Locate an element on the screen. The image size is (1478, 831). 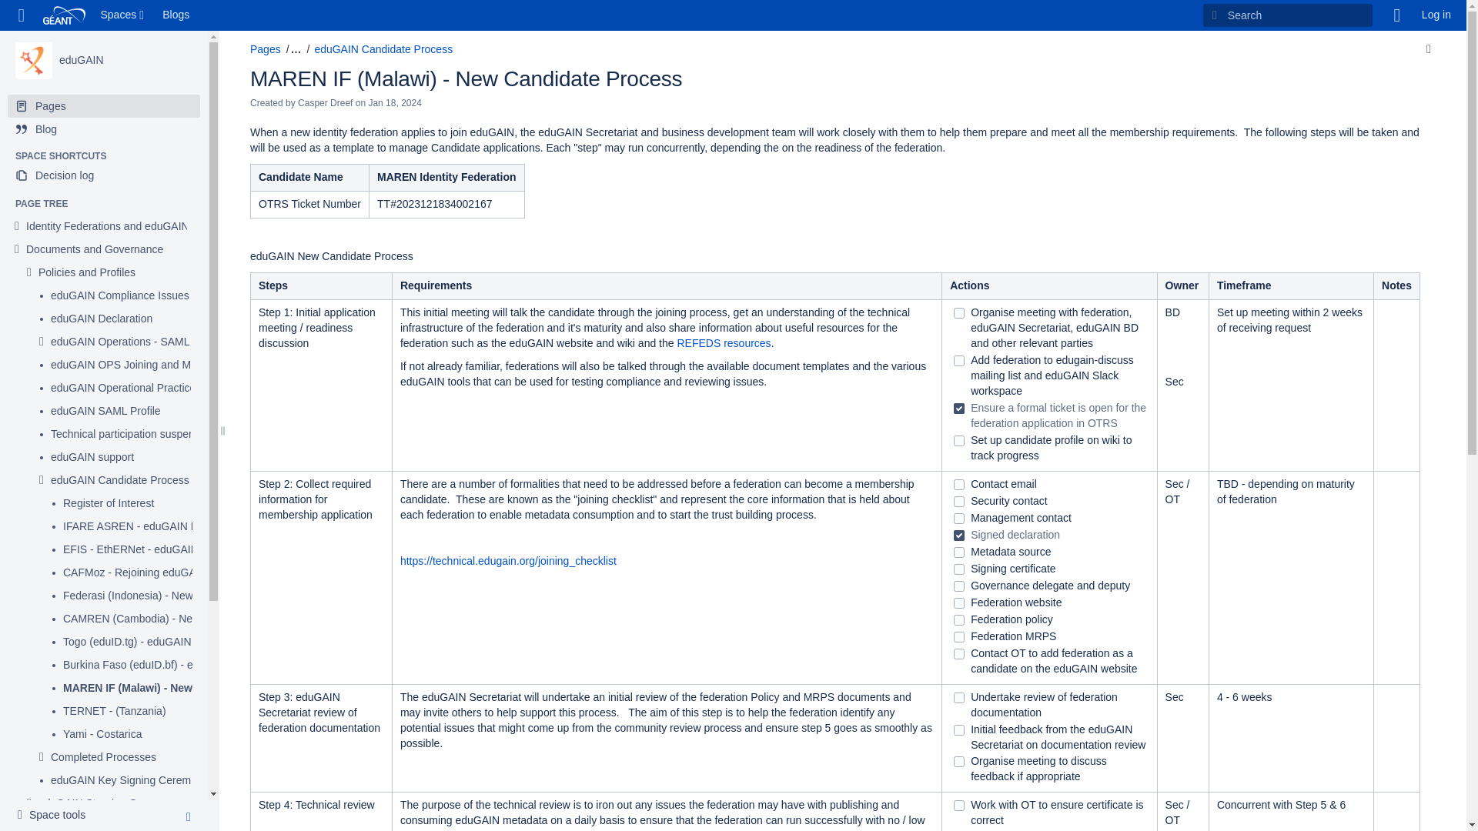
eduGAIN Compliance Issues is located at coordinates (119, 295).